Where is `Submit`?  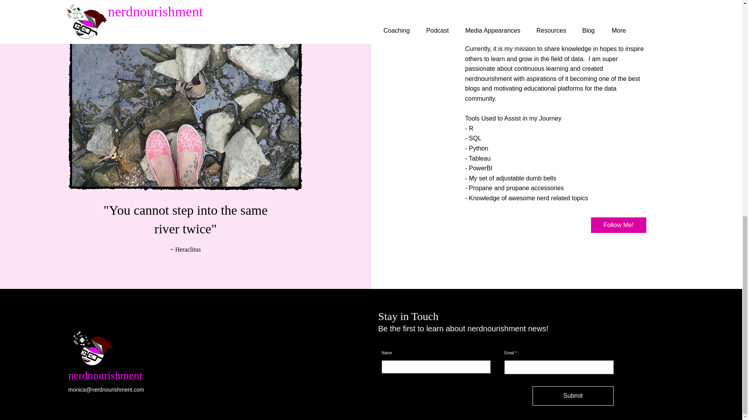
Submit is located at coordinates (573, 396).